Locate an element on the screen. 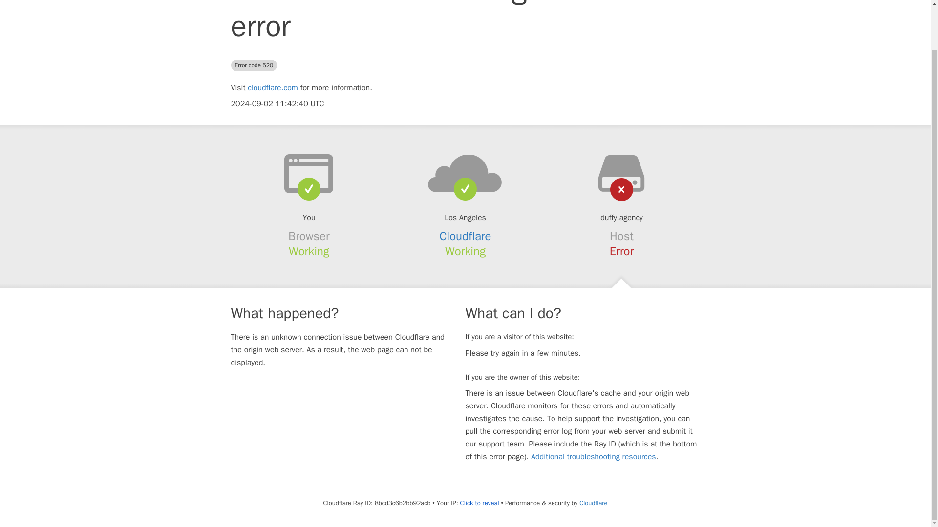  Cloudflare is located at coordinates (466, 236).